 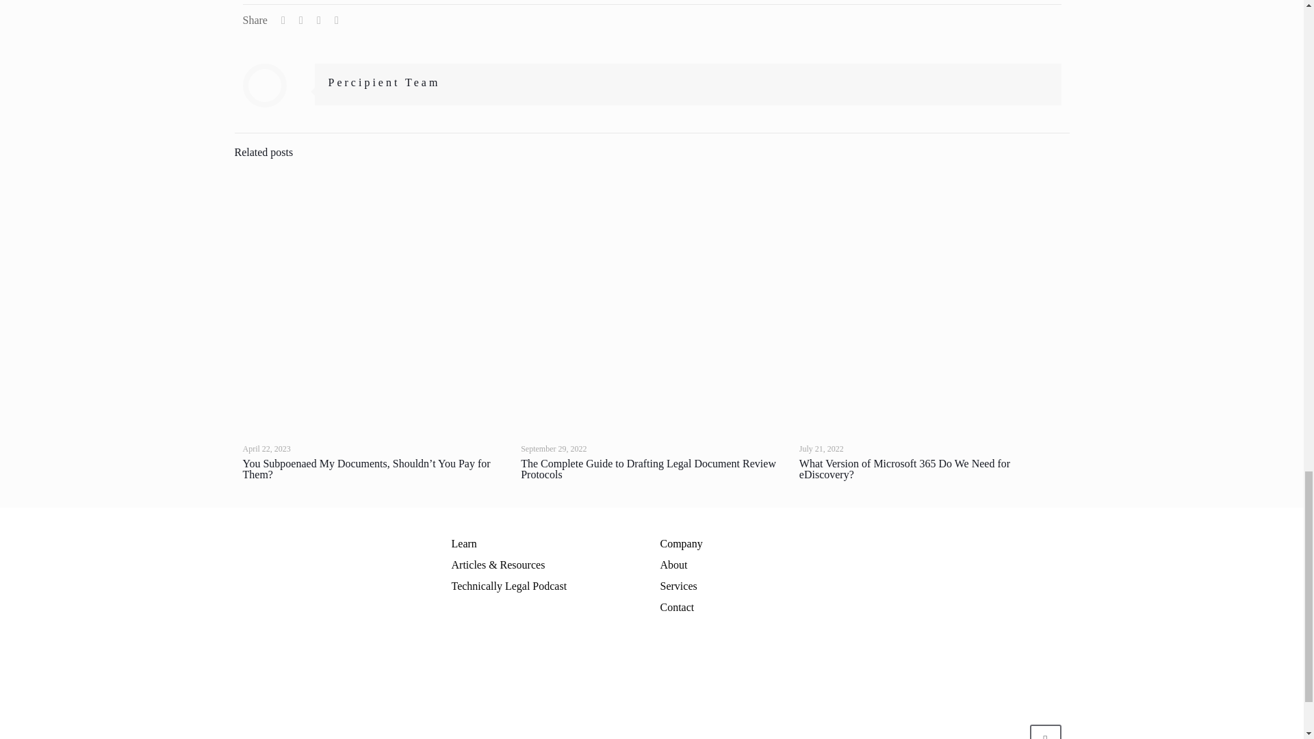 What do you see at coordinates (509, 586) in the screenshot?
I see `Technically Legal Podcast` at bounding box center [509, 586].